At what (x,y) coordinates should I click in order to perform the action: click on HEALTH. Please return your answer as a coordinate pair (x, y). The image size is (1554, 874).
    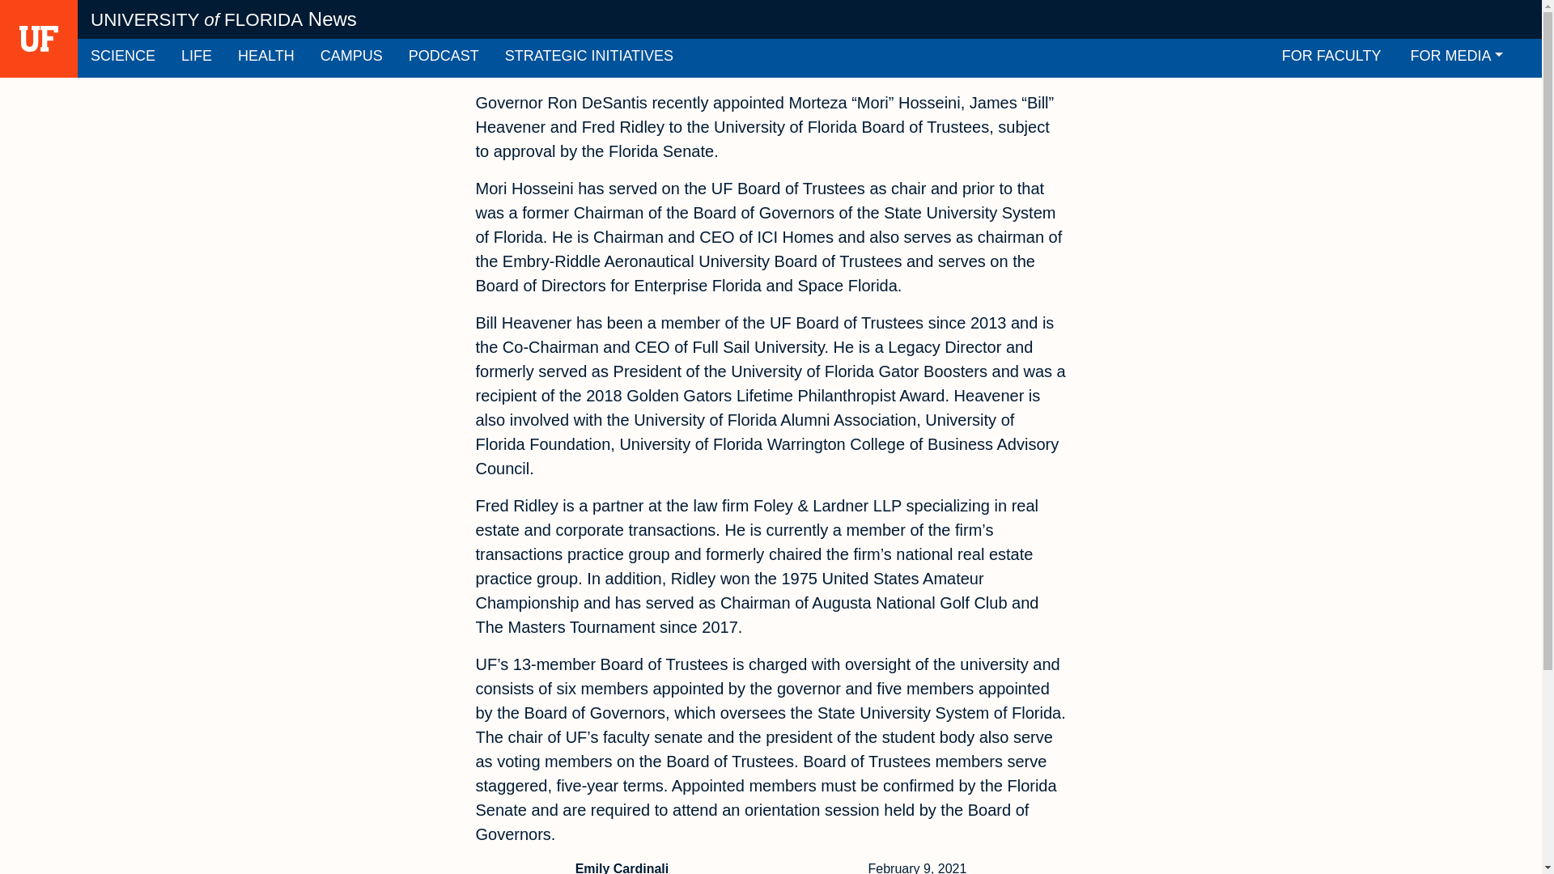
    Looking at the image, I should click on (266, 58).